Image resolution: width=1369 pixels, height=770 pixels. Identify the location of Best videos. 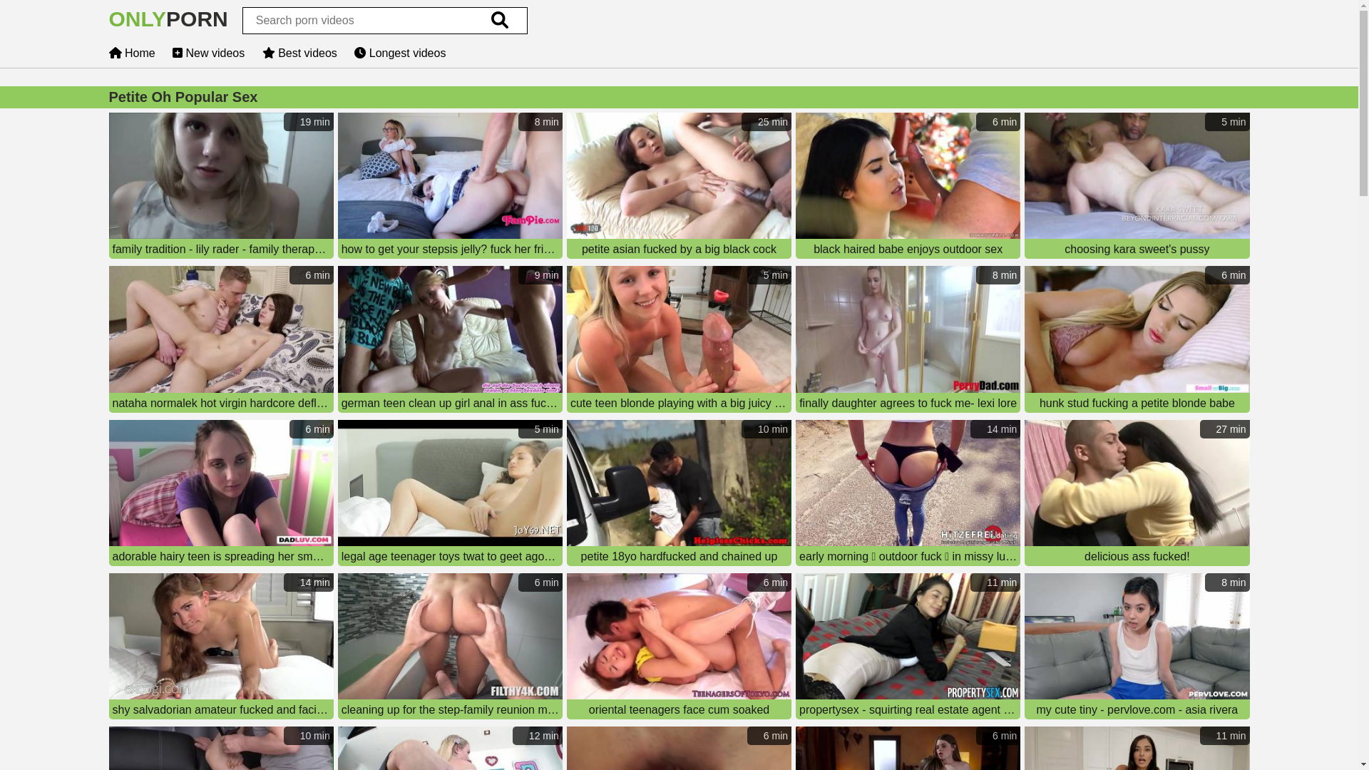
(299, 53).